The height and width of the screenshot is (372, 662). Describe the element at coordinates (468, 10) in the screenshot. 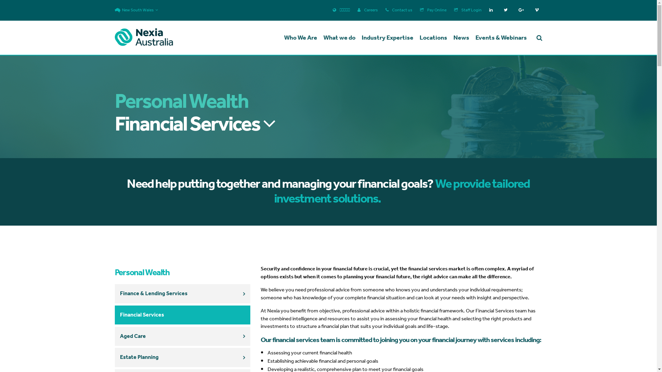

I see `Staff Login` at that location.